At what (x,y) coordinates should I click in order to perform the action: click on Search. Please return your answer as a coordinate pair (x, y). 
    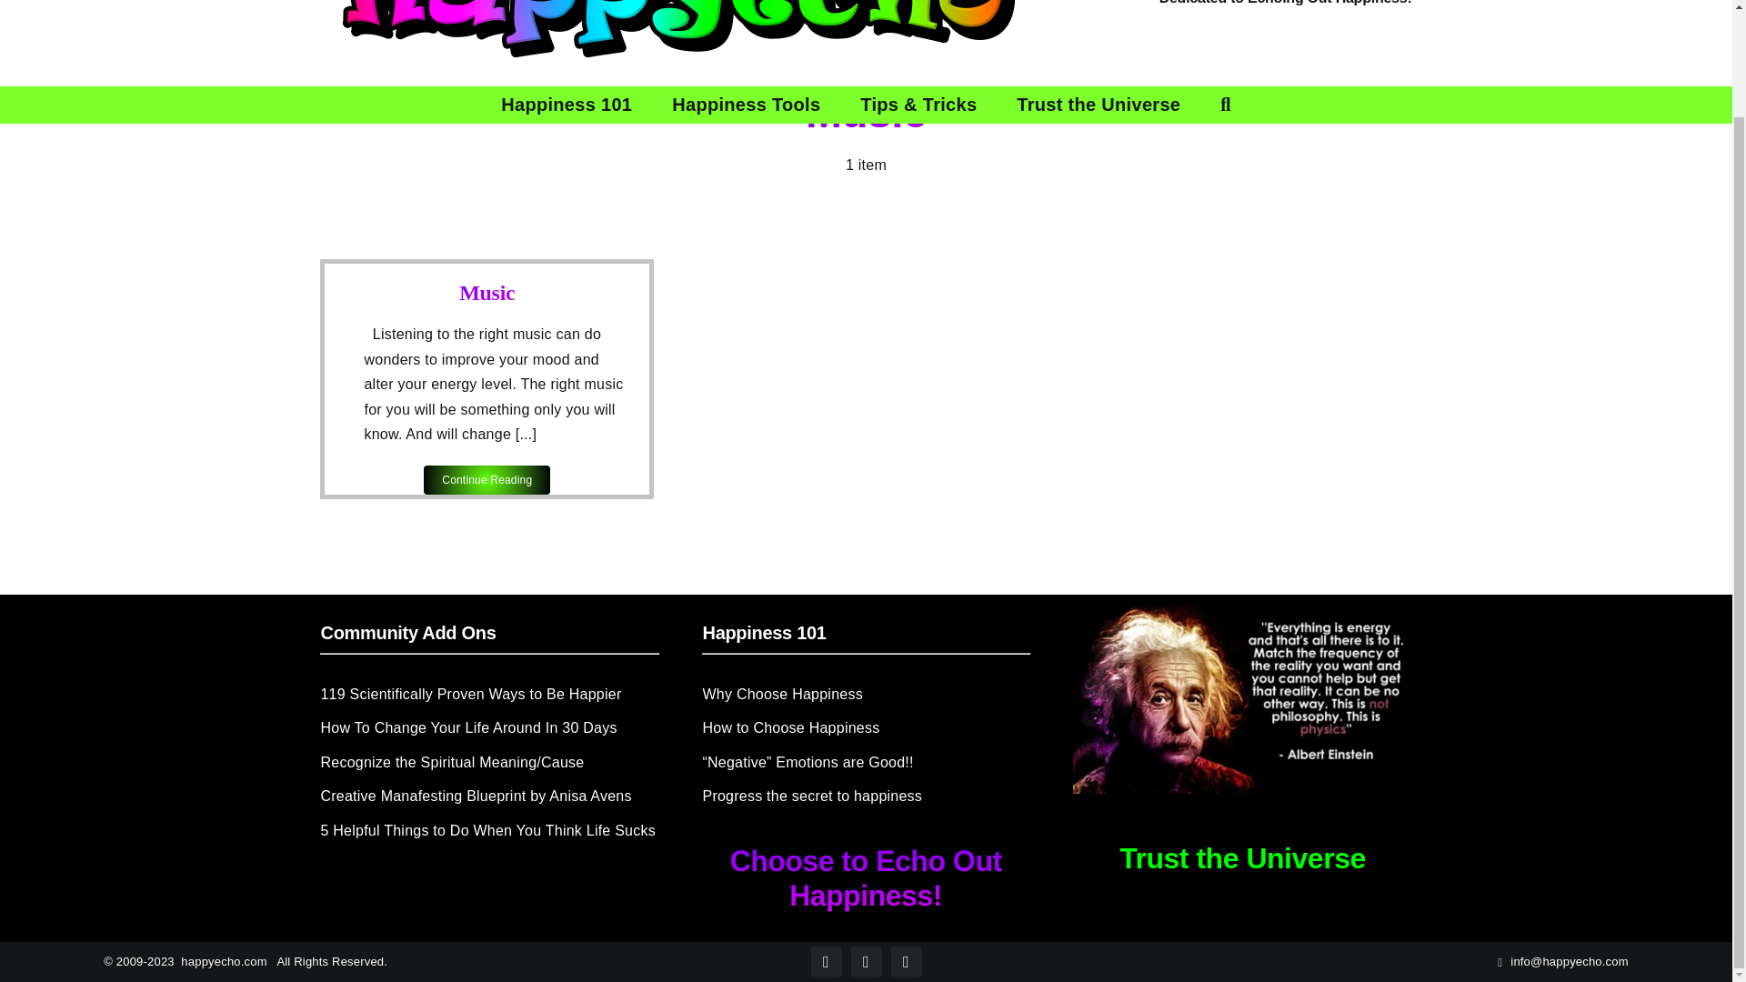
    Looking at the image, I should click on (1225, 105).